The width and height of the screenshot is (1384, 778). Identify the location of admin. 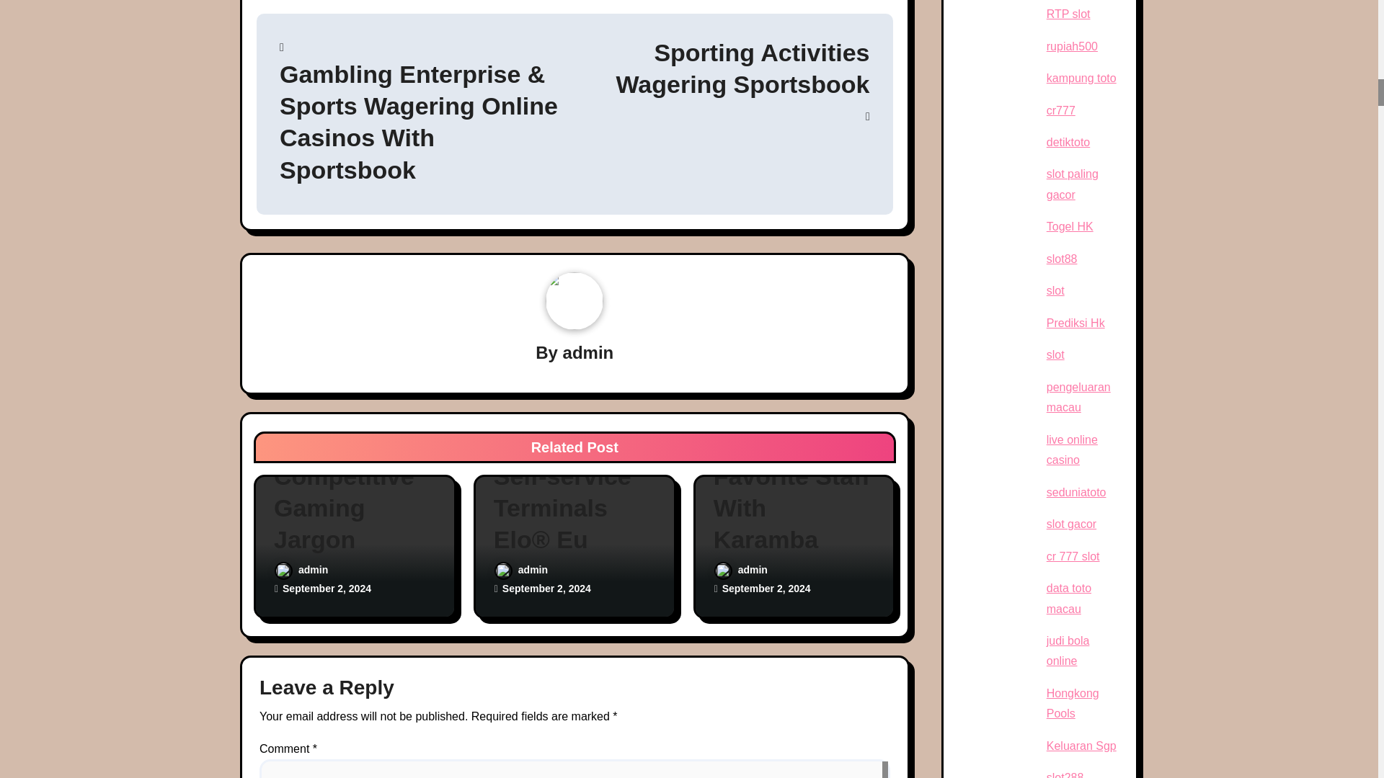
(588, 353).